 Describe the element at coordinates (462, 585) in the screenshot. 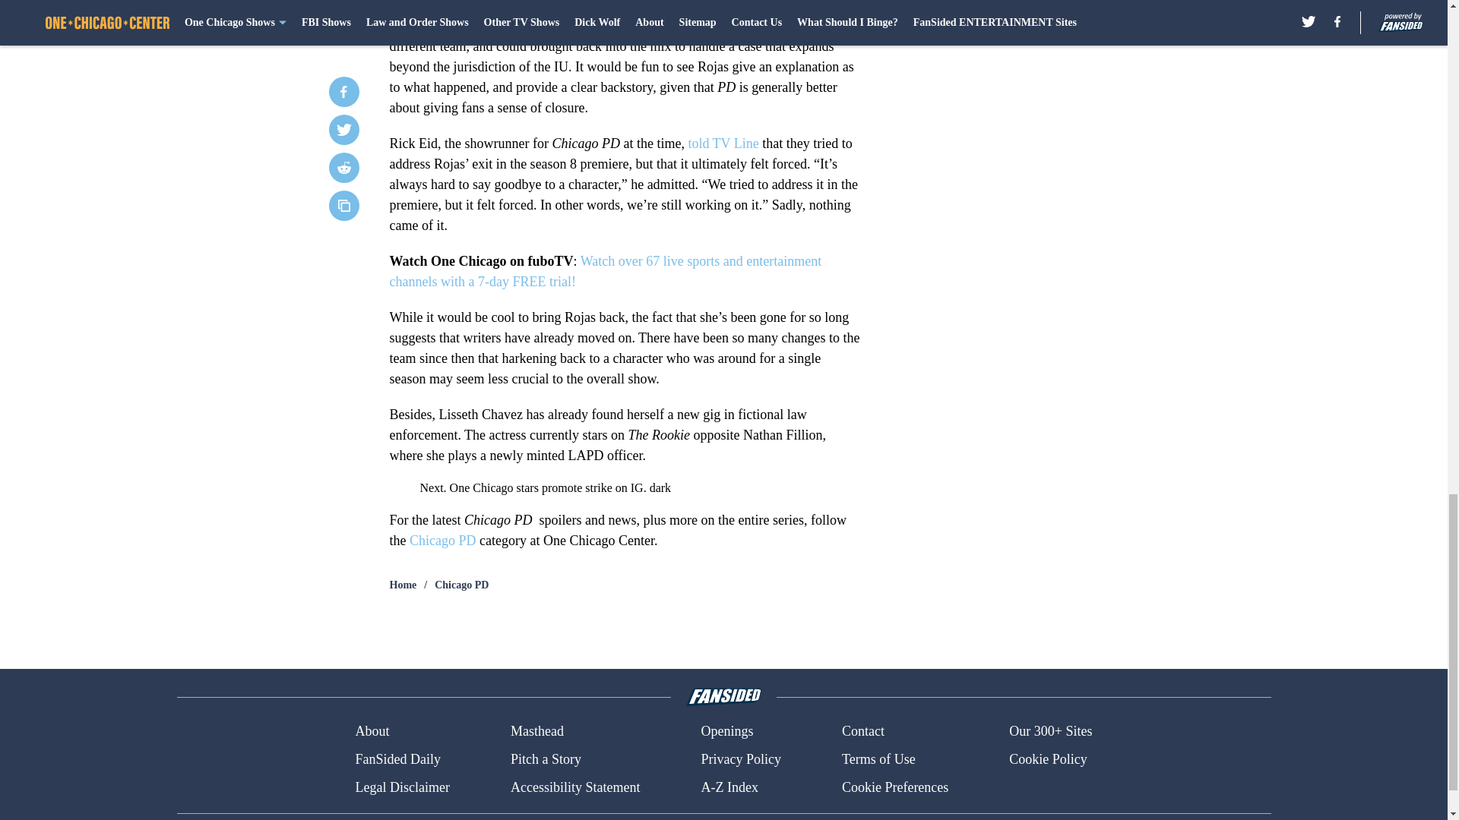

I see `Chicago PD` at that location.